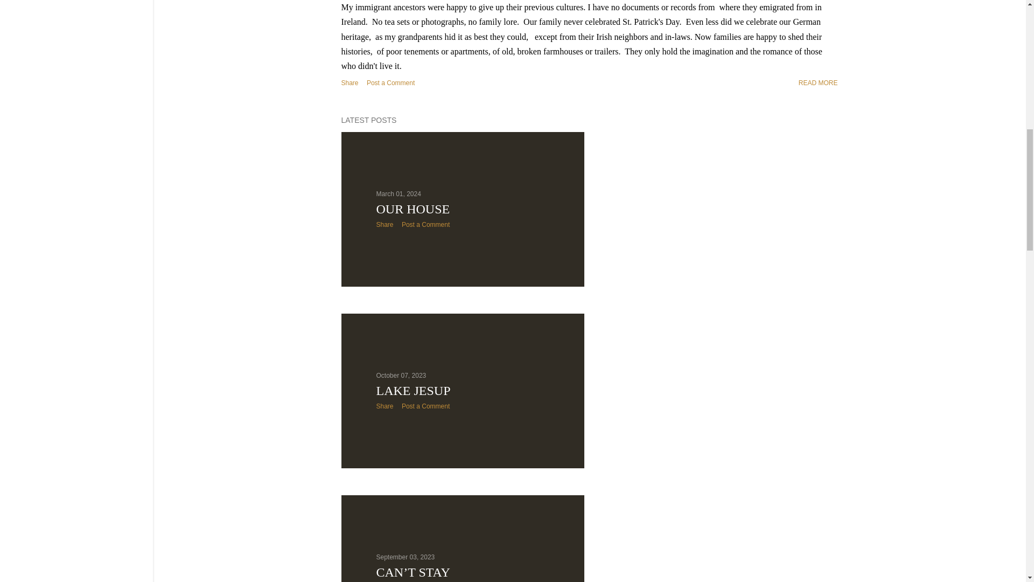 The height and width of the screenshot is (582, 1034). Describe the element at coordinates (390, 82) in the screenshot. I see `Post a Comment` at that location.